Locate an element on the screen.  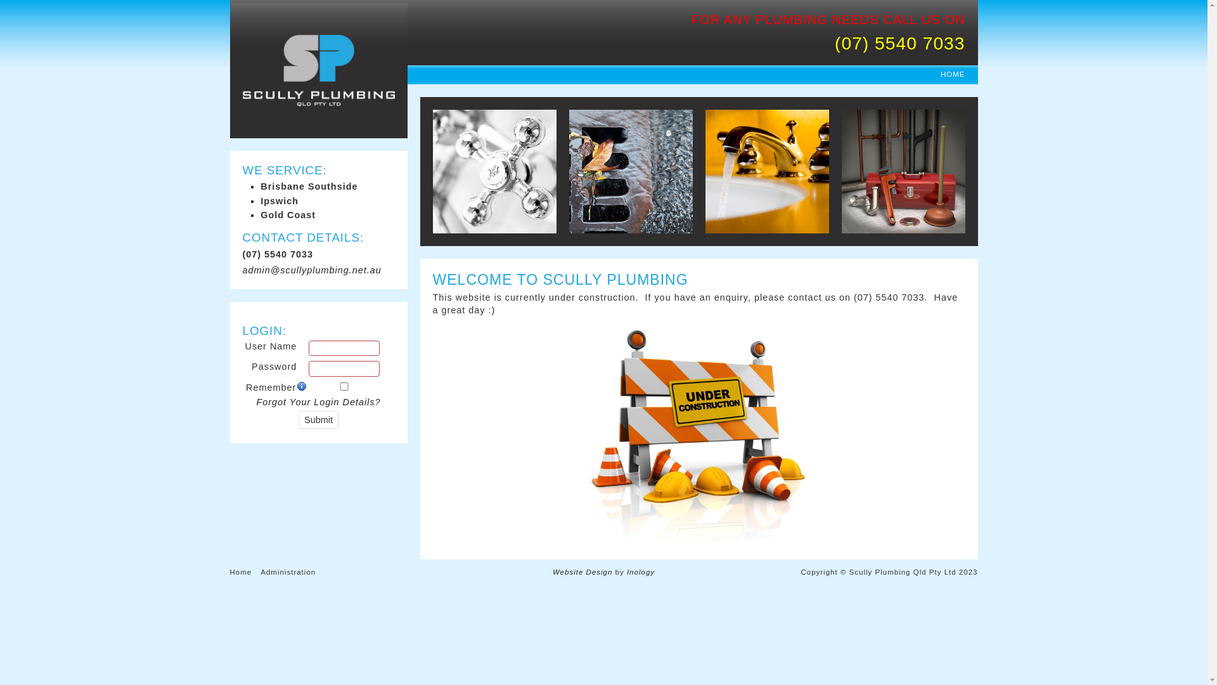
Submit is located at coordinates (318, 420).